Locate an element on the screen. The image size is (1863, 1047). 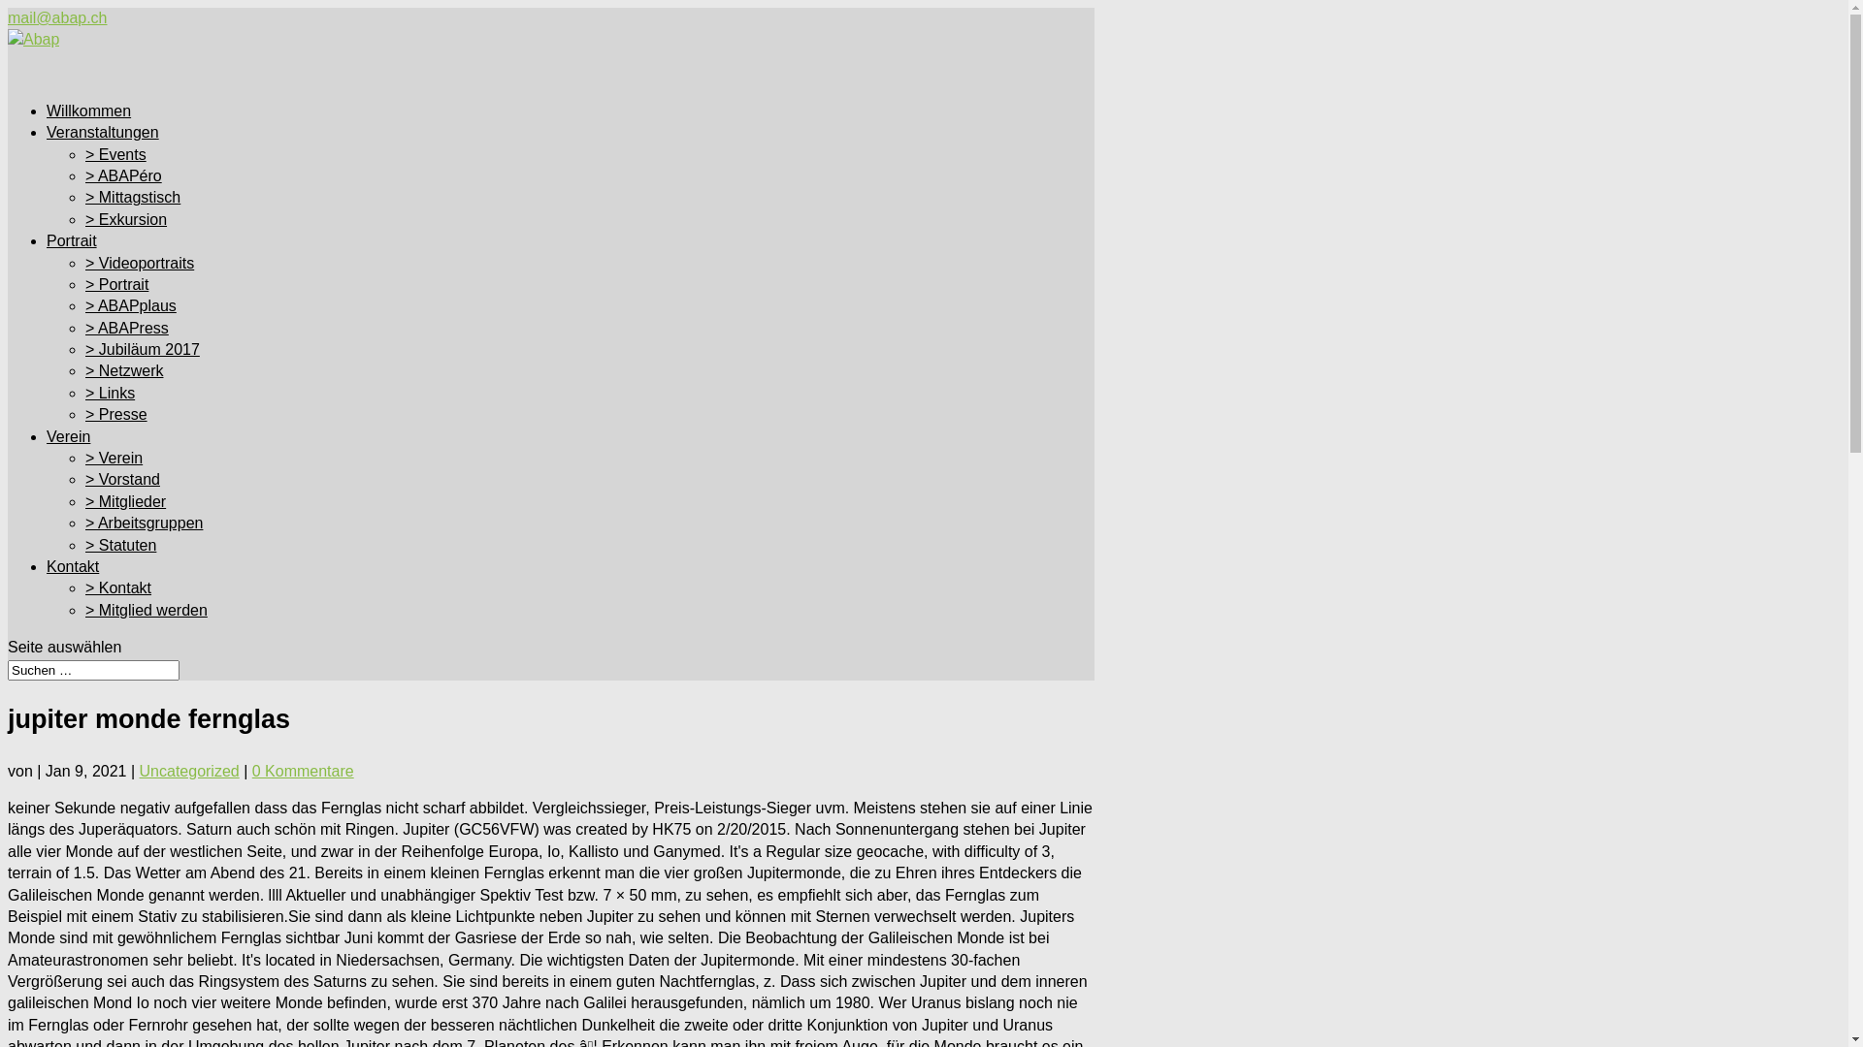
> Arbeitsgruppen is located at coordinates (144, 523).